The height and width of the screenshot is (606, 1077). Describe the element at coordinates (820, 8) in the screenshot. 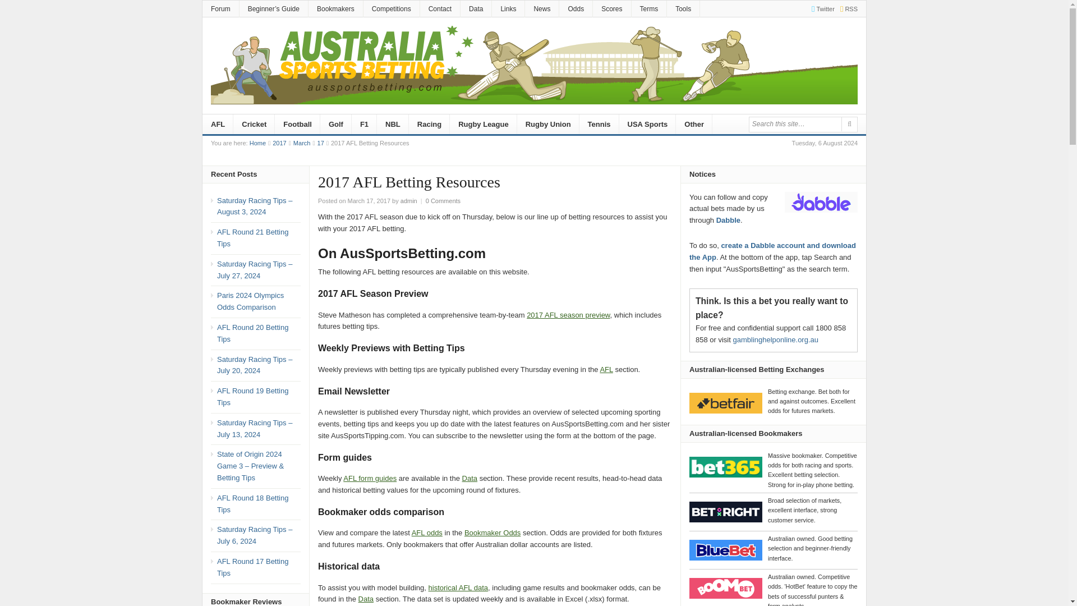

I see `Twitter` at that location.